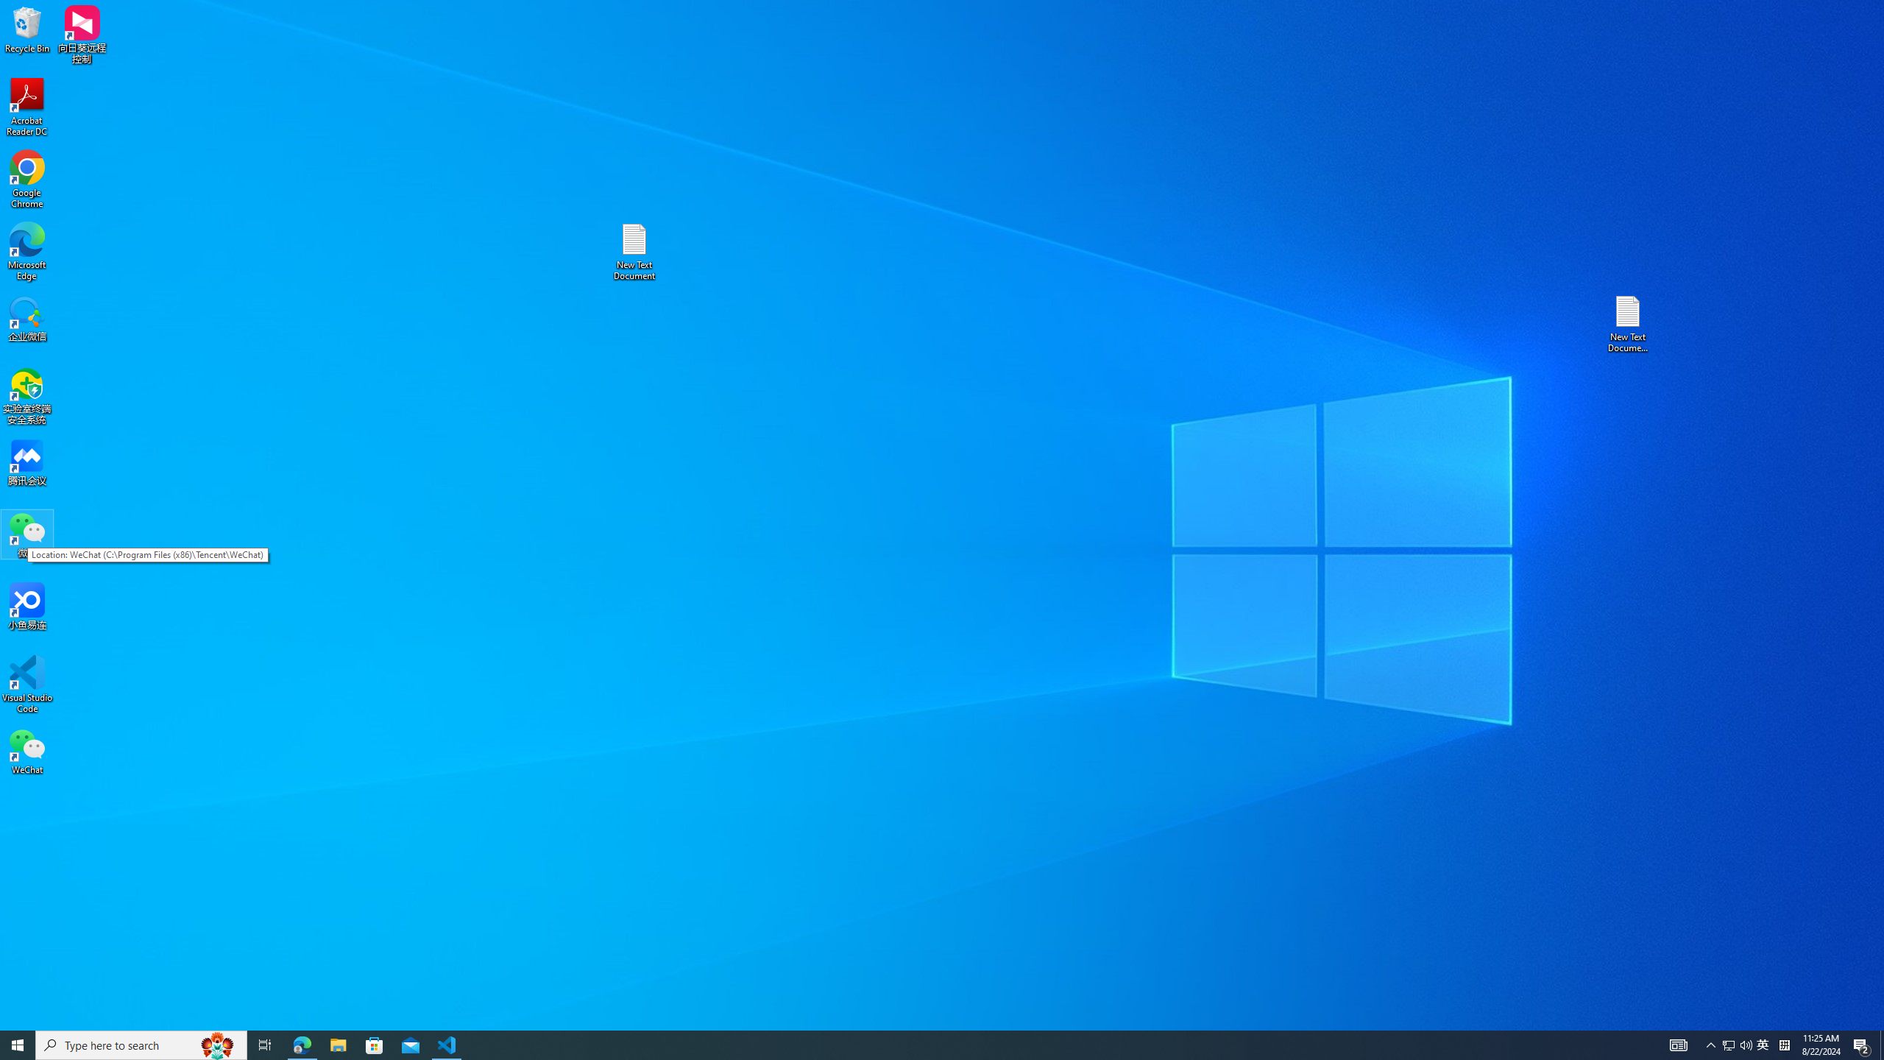  I want to click on WeChat, so click(27, 751).